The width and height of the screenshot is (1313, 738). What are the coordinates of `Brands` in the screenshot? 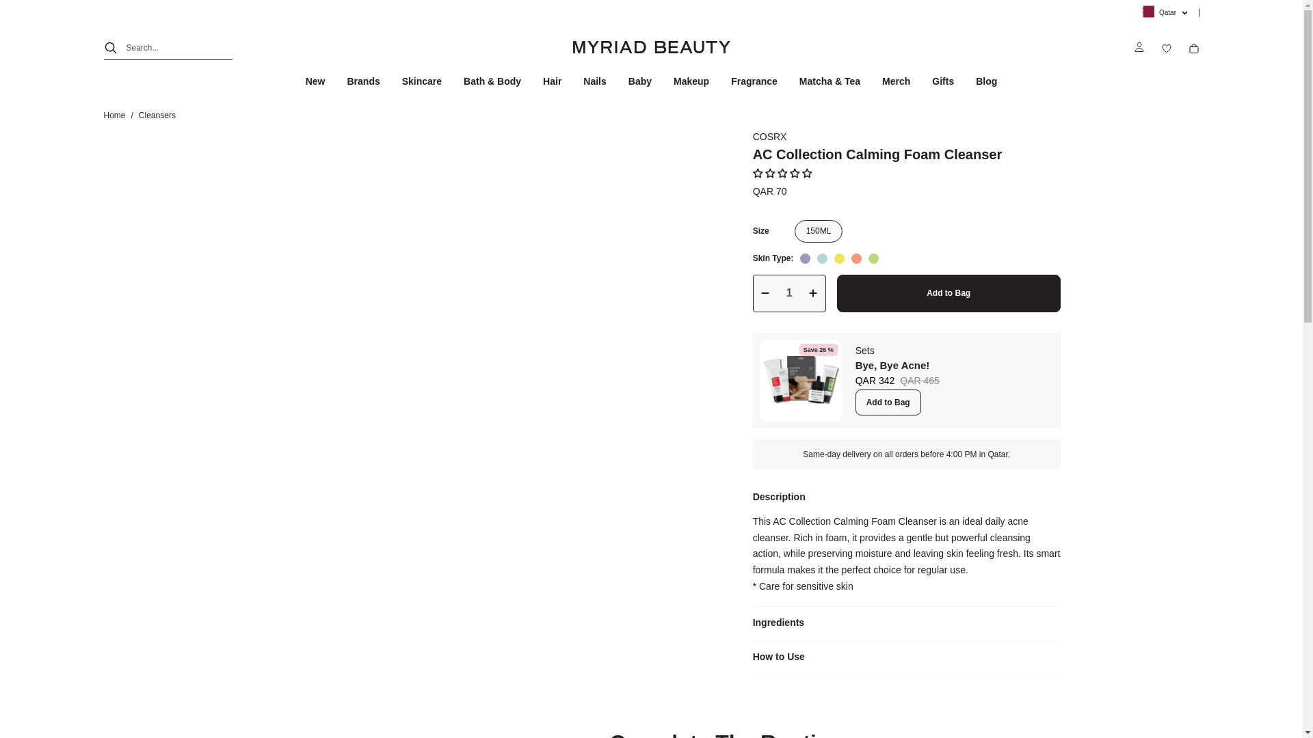 It's located at (362, 81).